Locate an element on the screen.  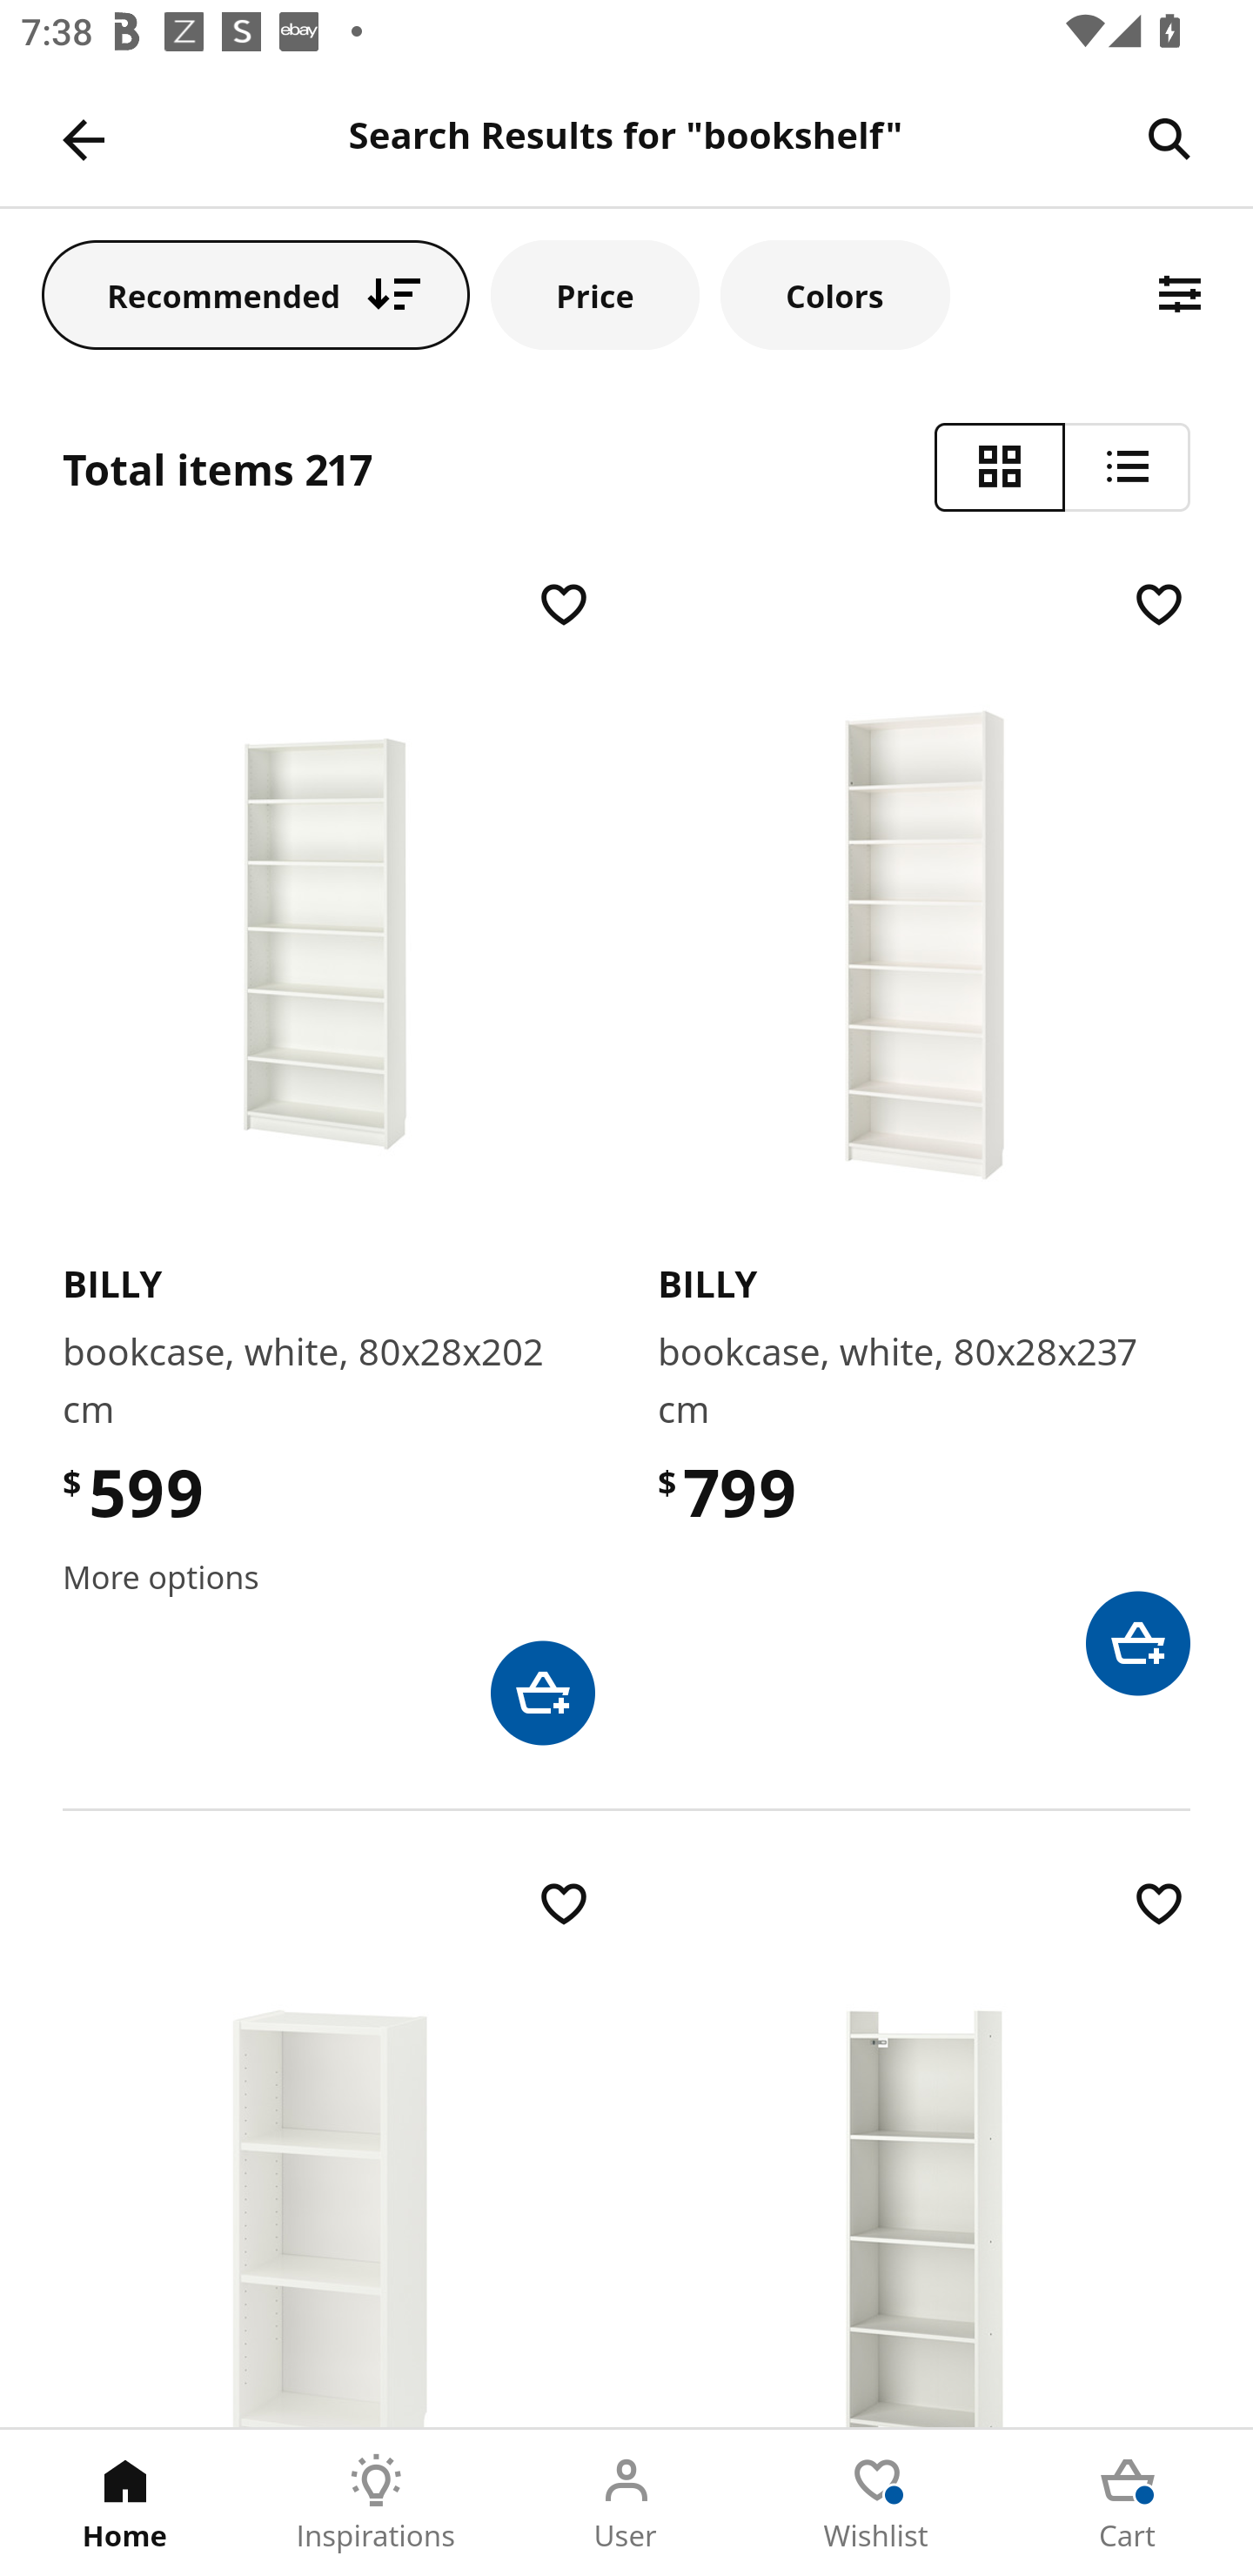
Price is located at coordinates (595, 294).